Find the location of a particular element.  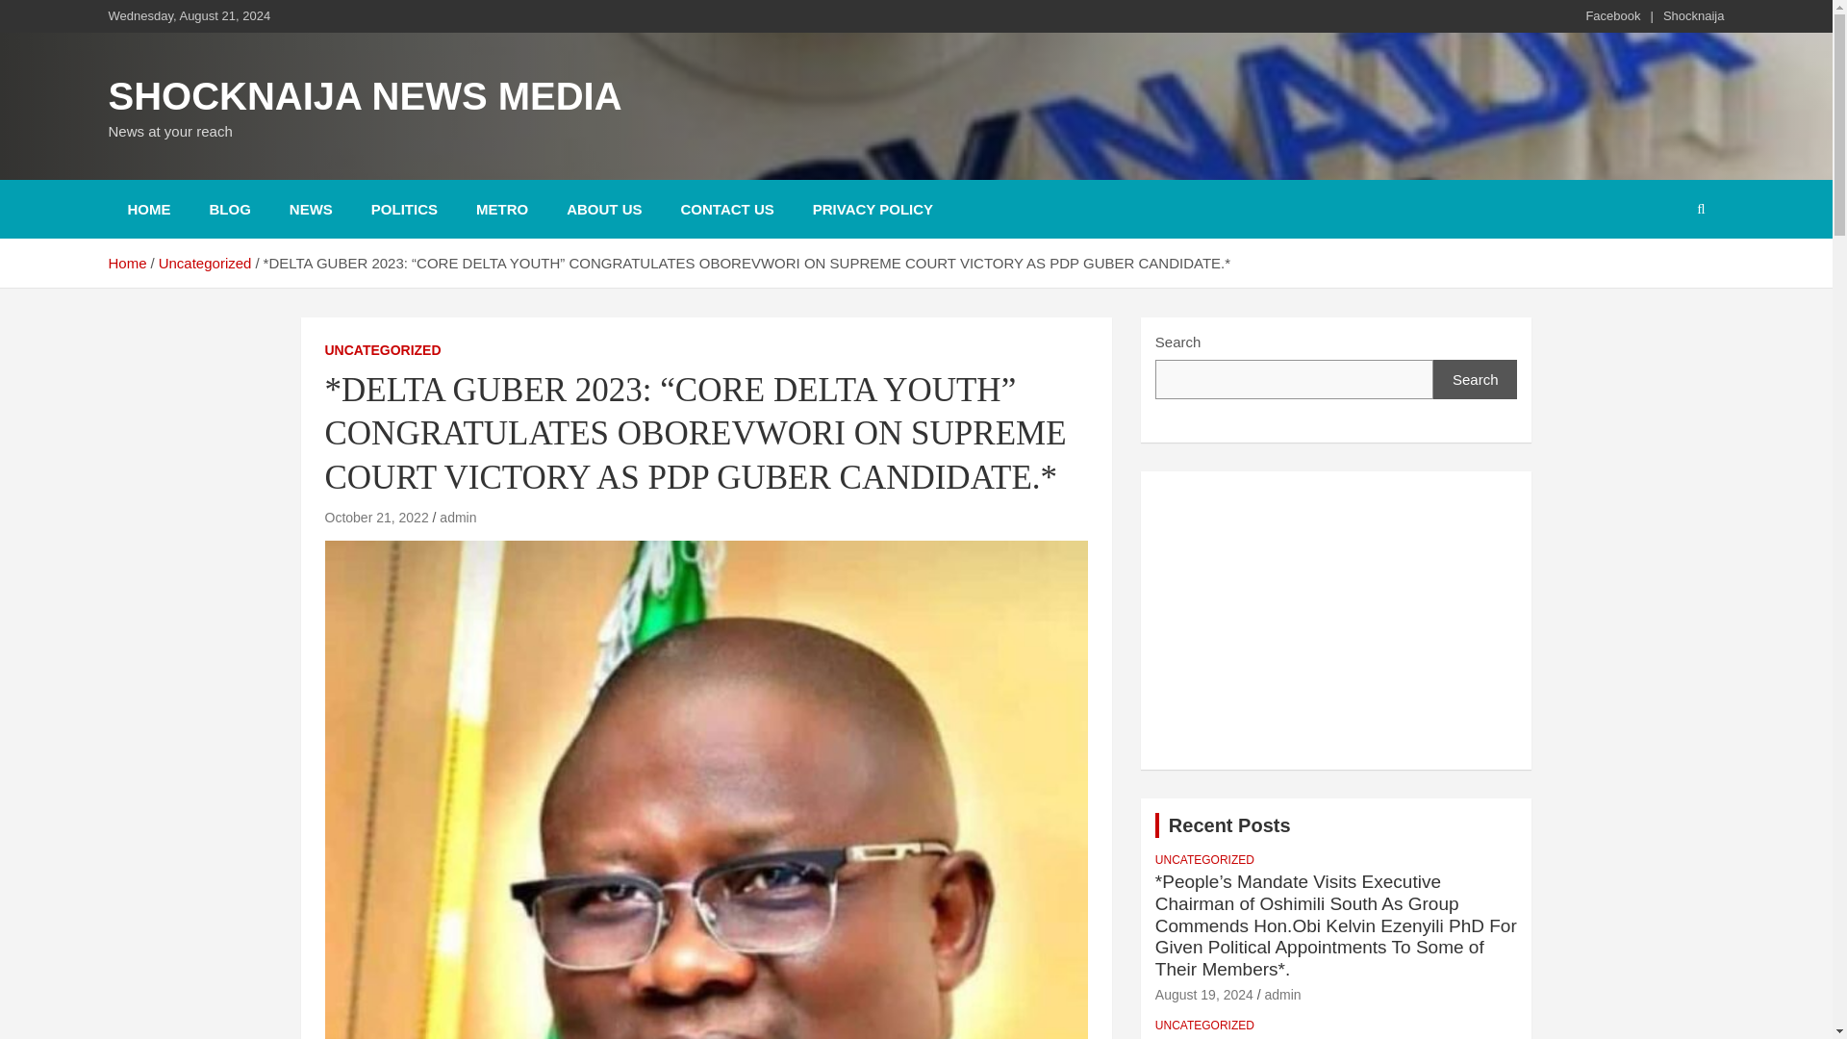

admin is located at coordinates (458, 518).